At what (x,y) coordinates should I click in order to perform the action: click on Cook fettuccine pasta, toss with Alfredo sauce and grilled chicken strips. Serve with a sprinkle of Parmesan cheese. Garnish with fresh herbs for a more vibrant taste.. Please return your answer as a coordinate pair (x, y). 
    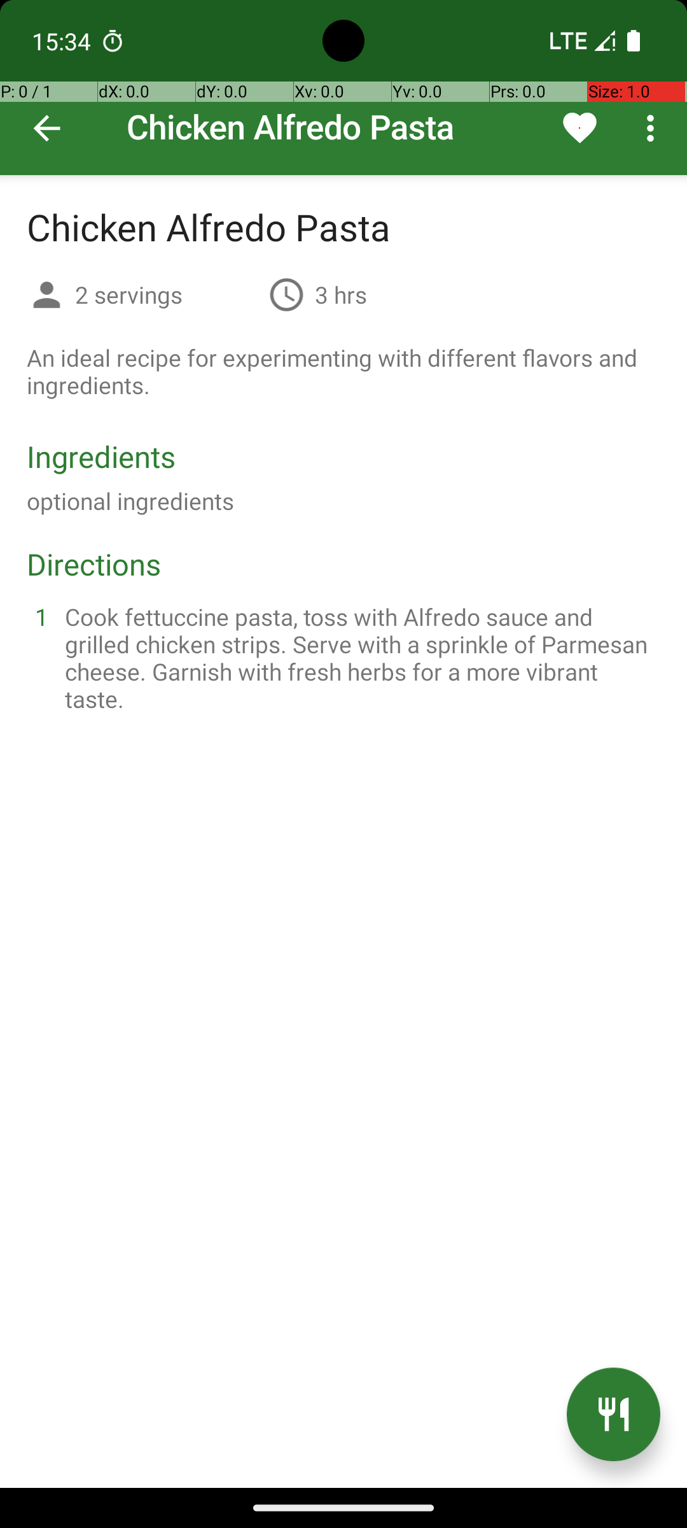
    Looking at the image, I should click on (359, 658).